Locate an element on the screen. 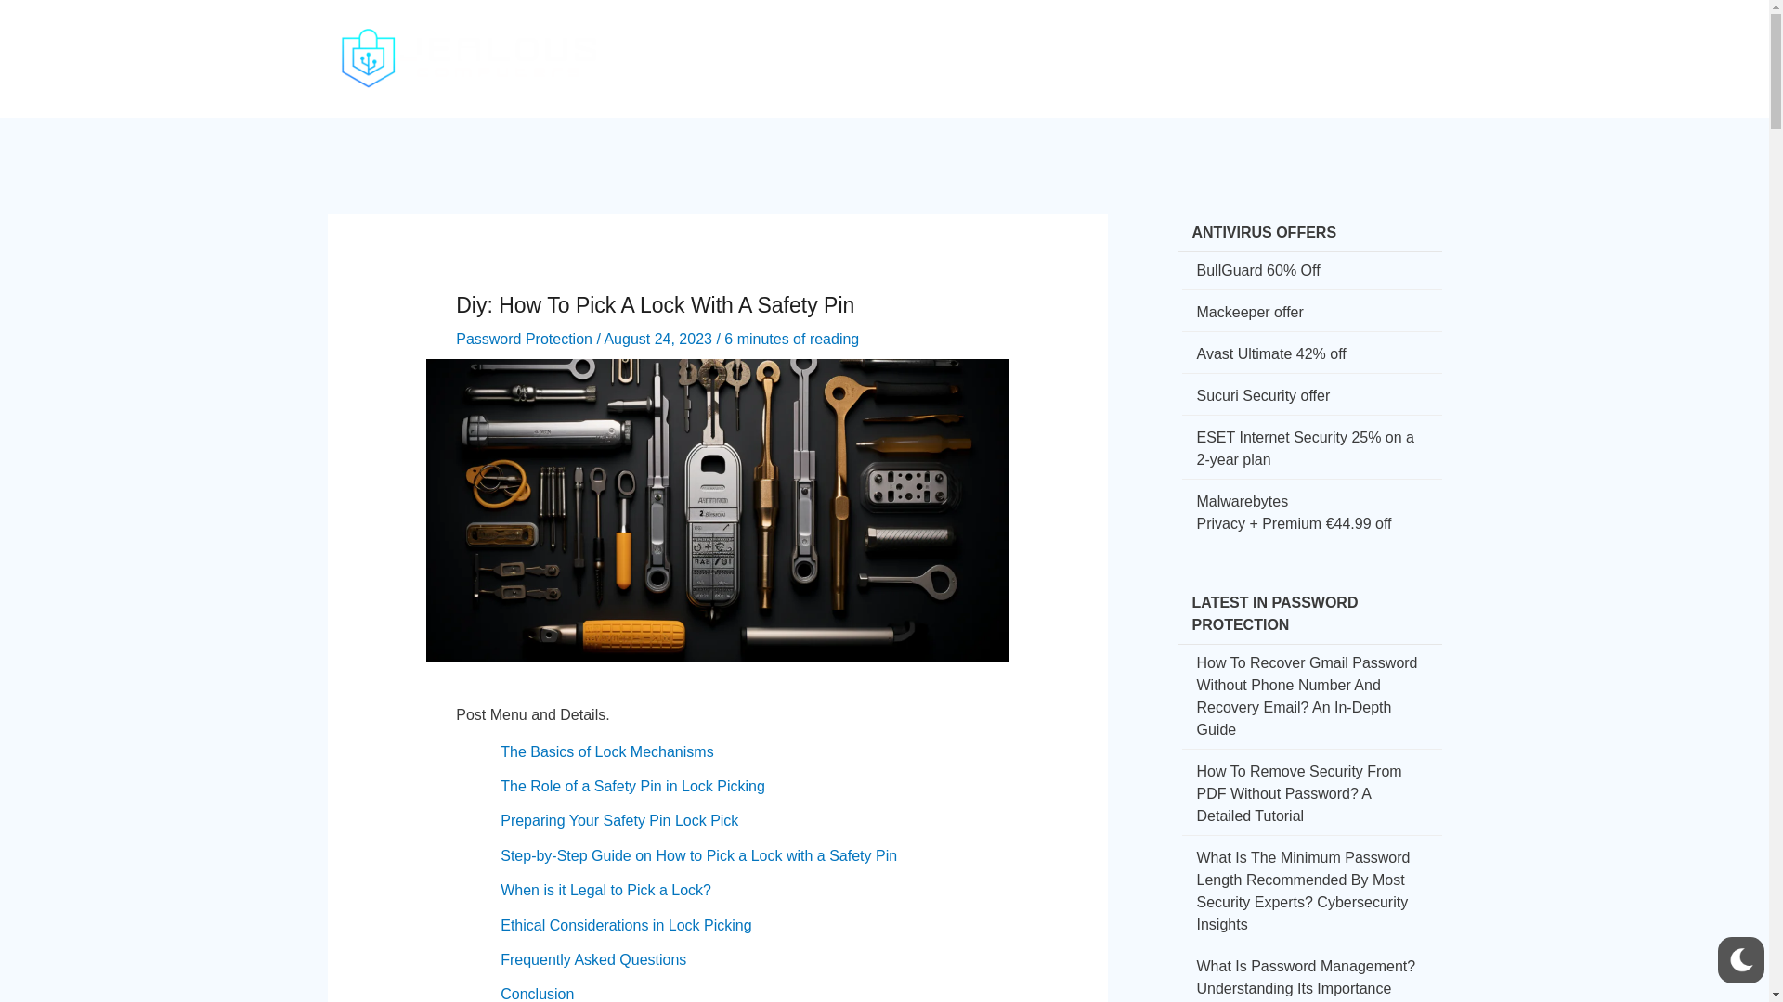 Image resolution: width=1783 pixels, height=1002 pixels. Social is located at coordinates (1057, 43).